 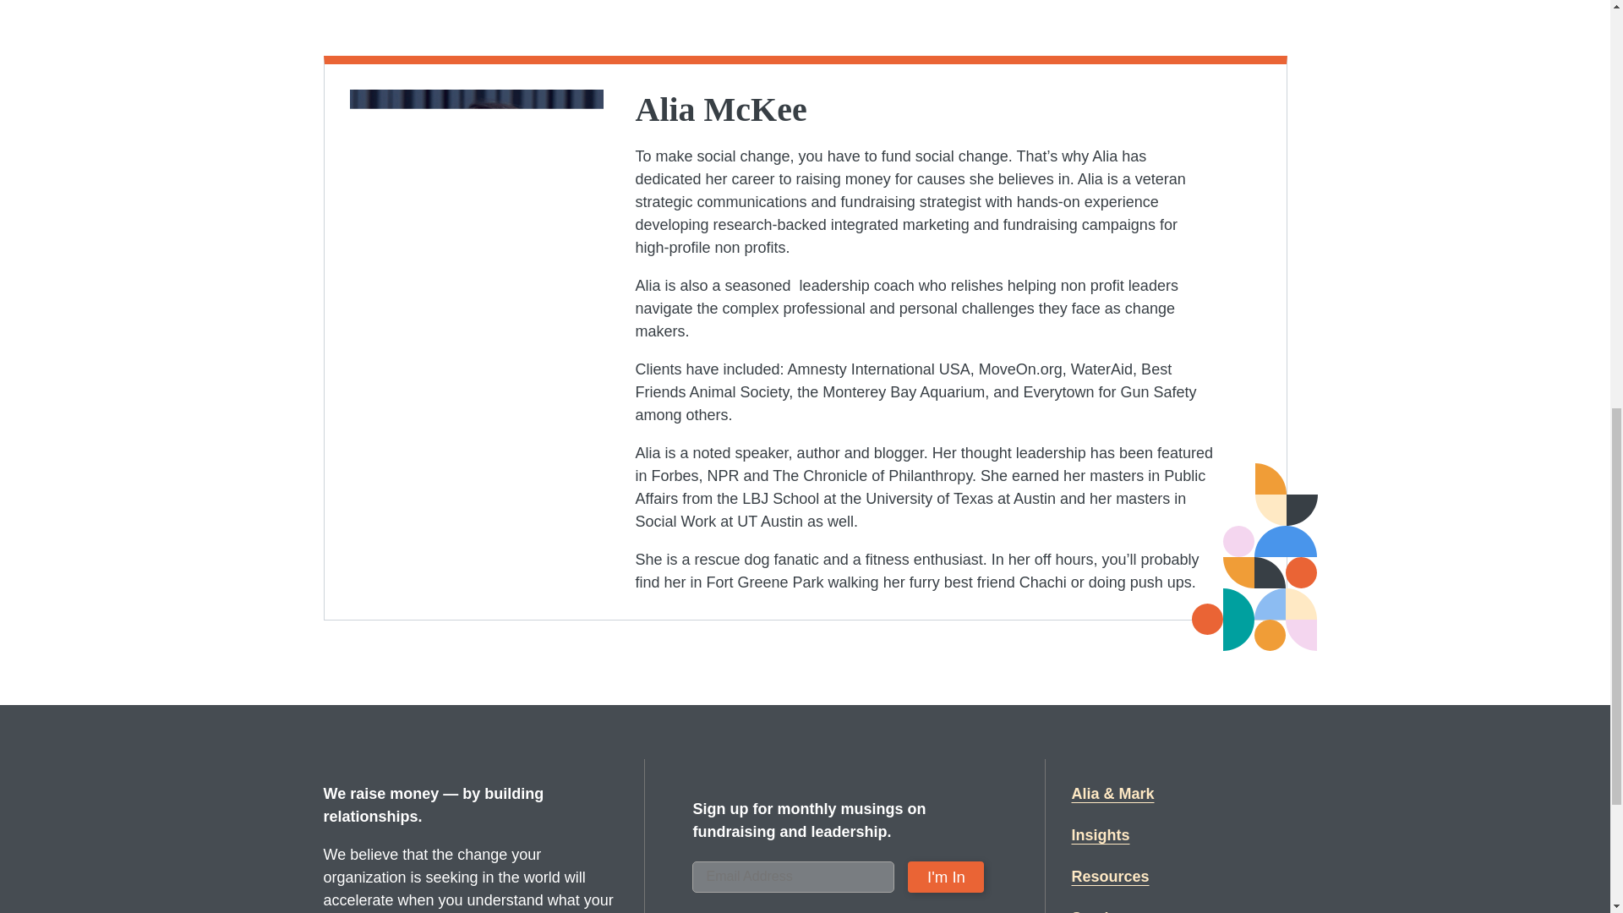 What do you see at coordinates (1110, 876) in the screenshot?
I see `Resources` at bounding box center [1110, 876].